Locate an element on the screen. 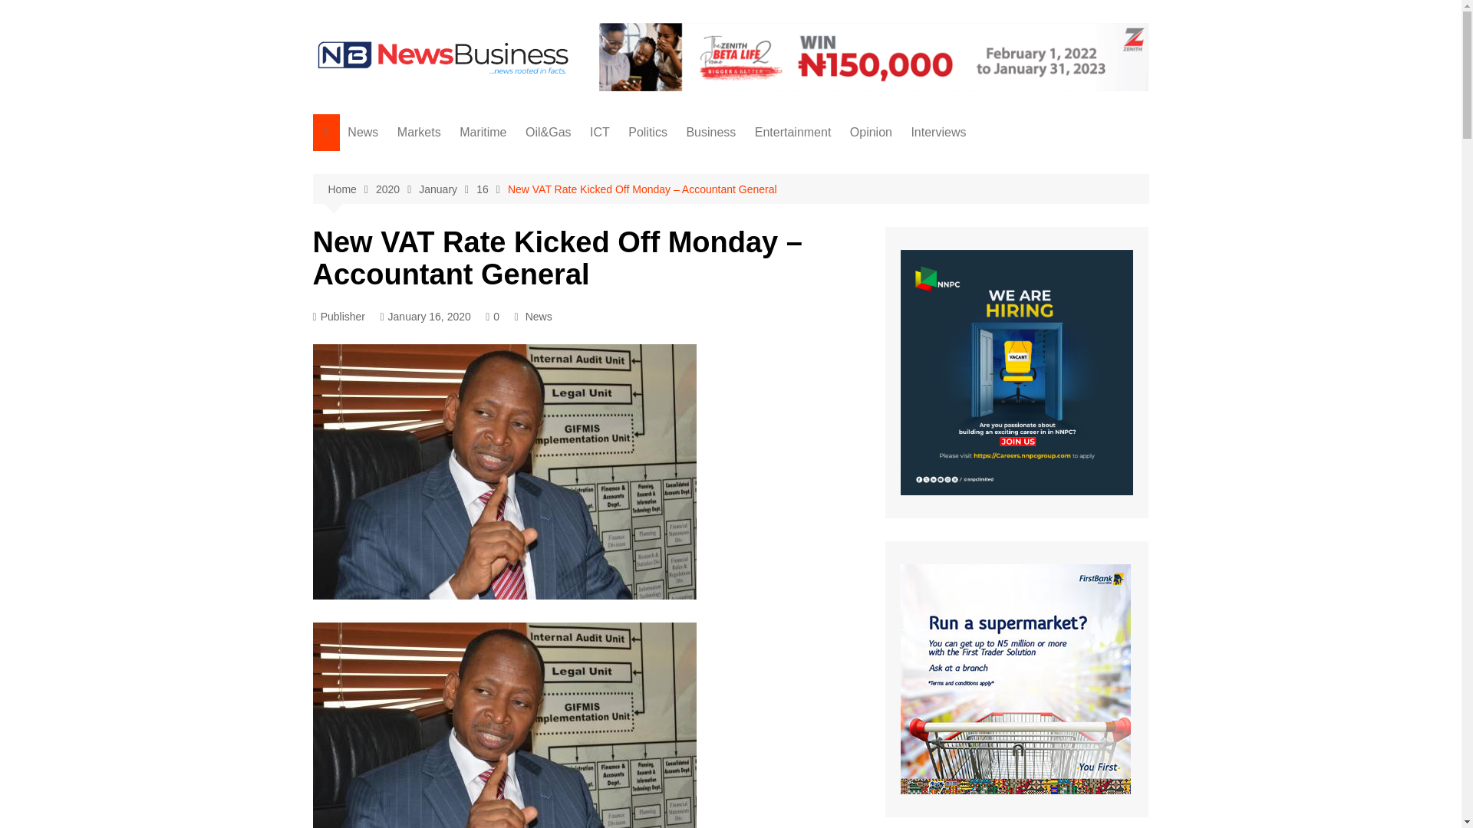 This screenshot has width=1473, height=828. News is located at coordinates (363, 132).